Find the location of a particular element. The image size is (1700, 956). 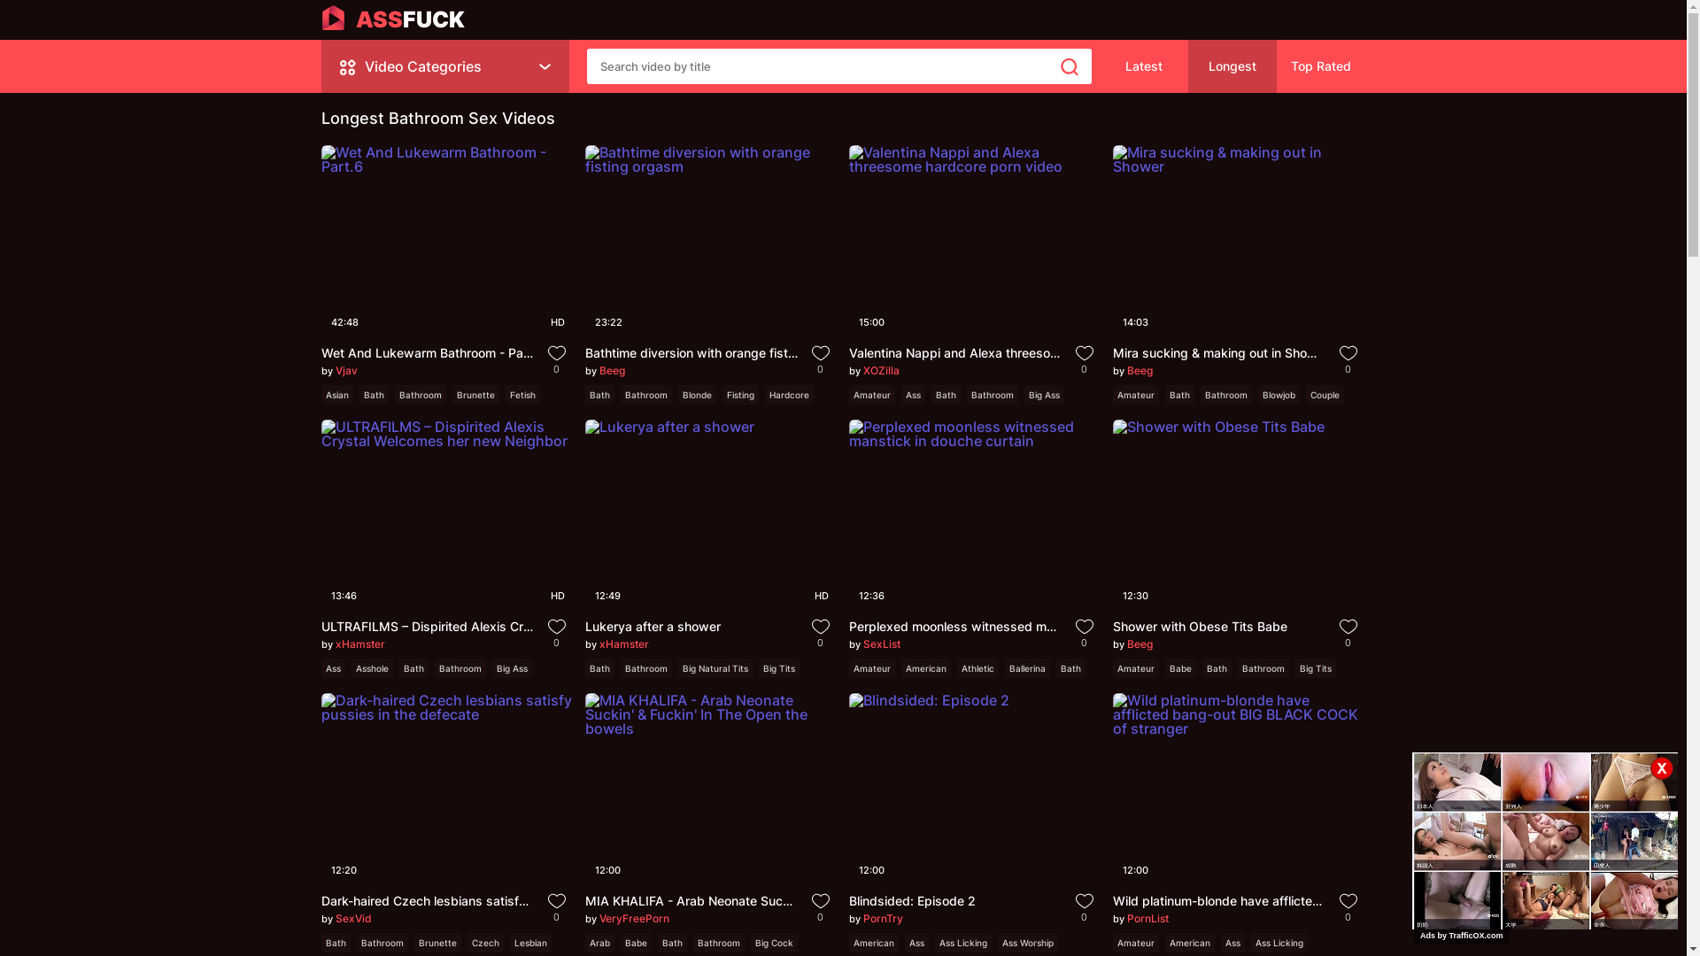

Perplexed moonless witnessed manstick in douche curtain is located at coordinates (954, 627).